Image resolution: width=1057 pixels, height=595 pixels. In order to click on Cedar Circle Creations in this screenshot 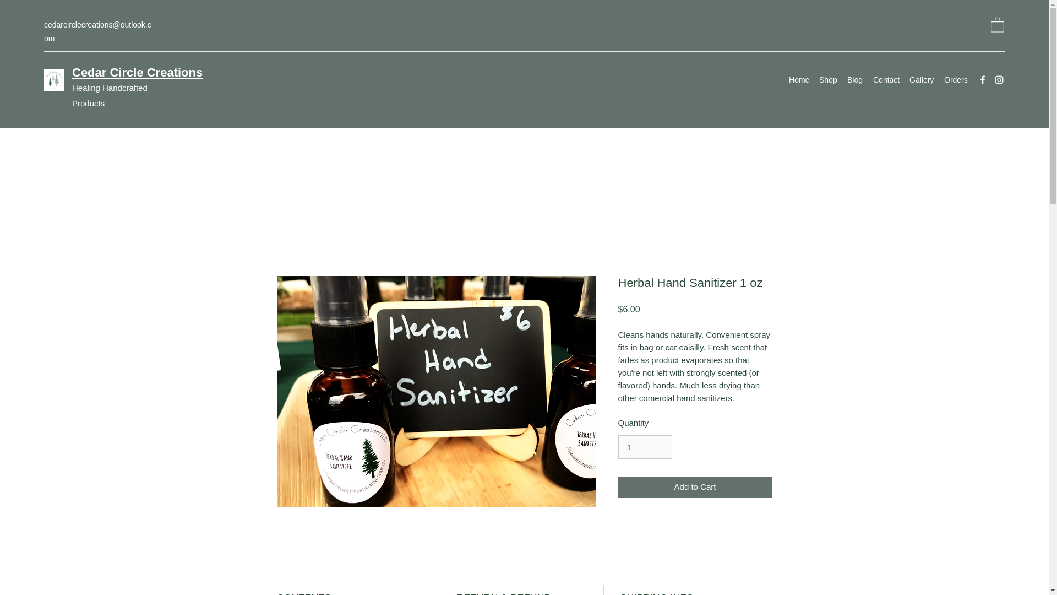, I will do `click(137, 72)`.